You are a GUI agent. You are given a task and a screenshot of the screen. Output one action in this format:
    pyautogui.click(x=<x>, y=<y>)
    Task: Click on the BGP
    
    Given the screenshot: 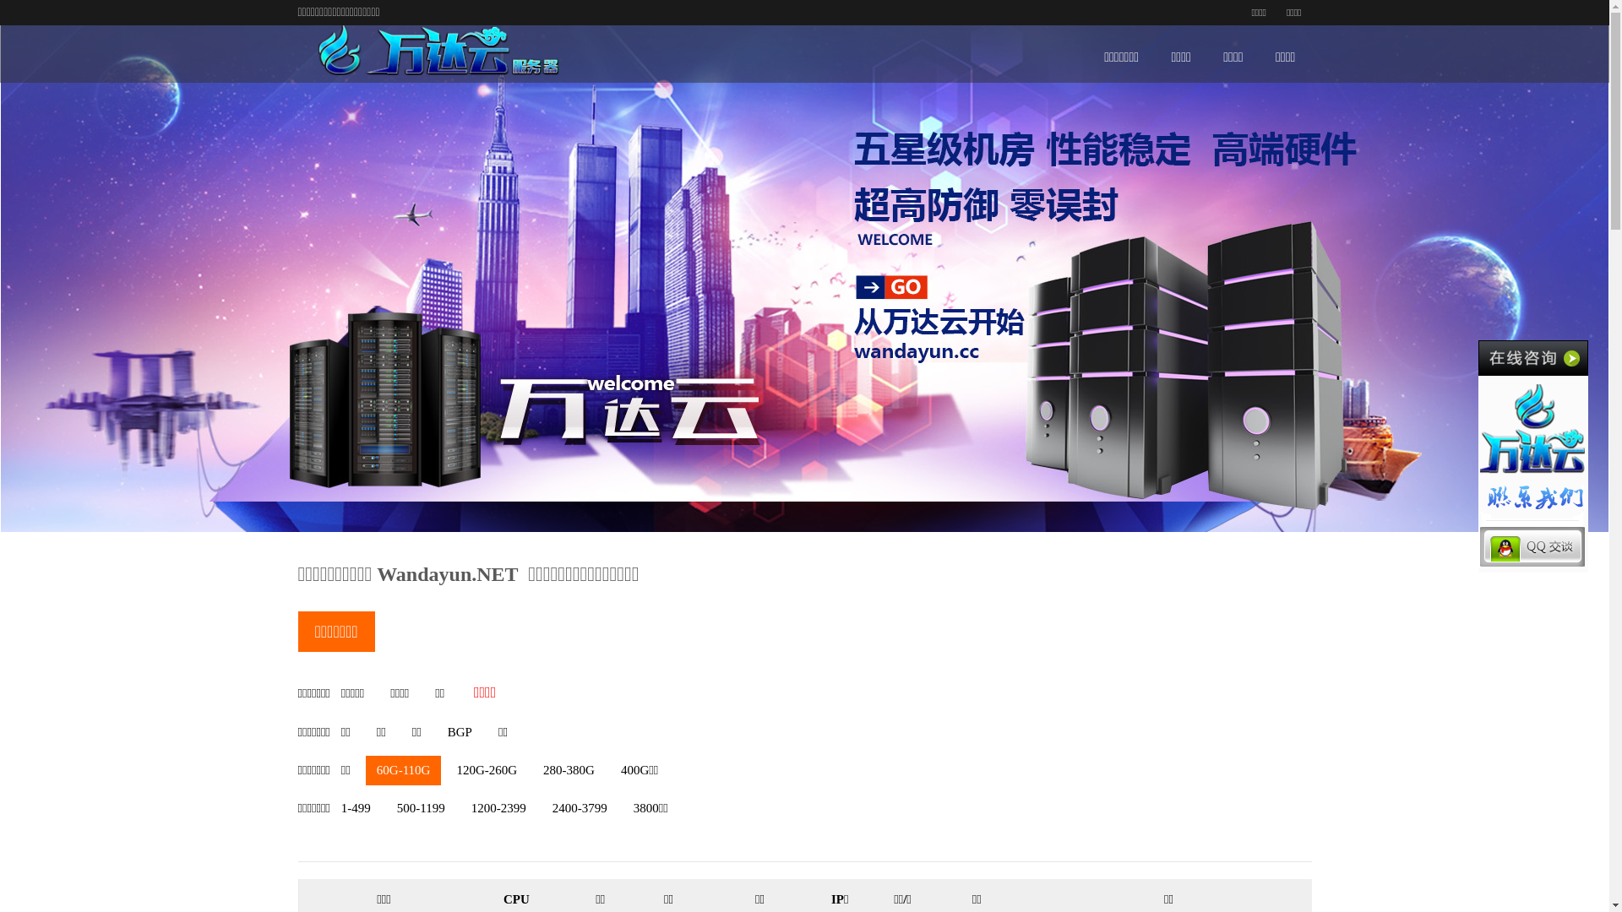 What is the action you would take?
    pyautogui.click(x=460, y=733)
    